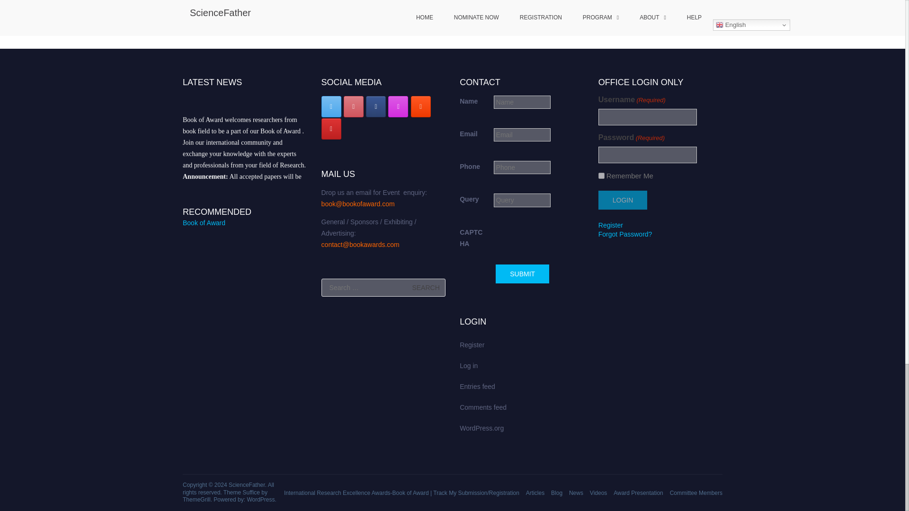 This screenshot has height=511, width=909. Describe the element at coordinates (623, 444) in the screenshot. I see `Login` at that location.